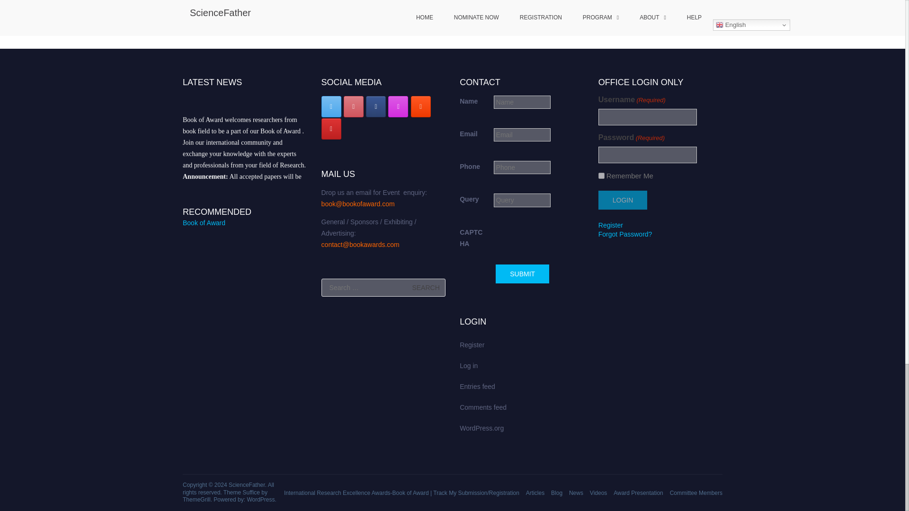 This screenshot has height=511, width=909. Describe the element at coordinates (623, 444) in the screenshot. I see `Login` at that location.